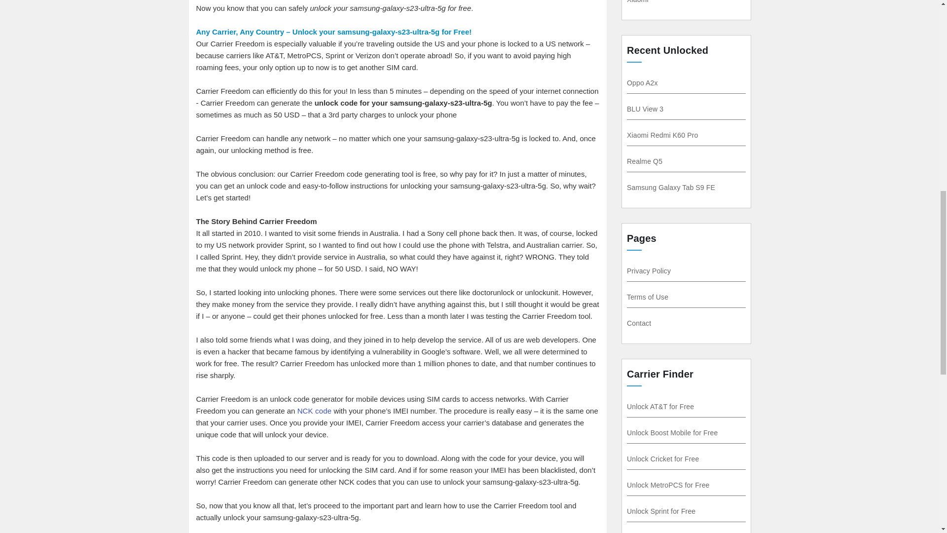  Describe the element at coordinates (663, 135) in the screenshot. I see `Xiaomi Redmi K60 Pro` at that location.